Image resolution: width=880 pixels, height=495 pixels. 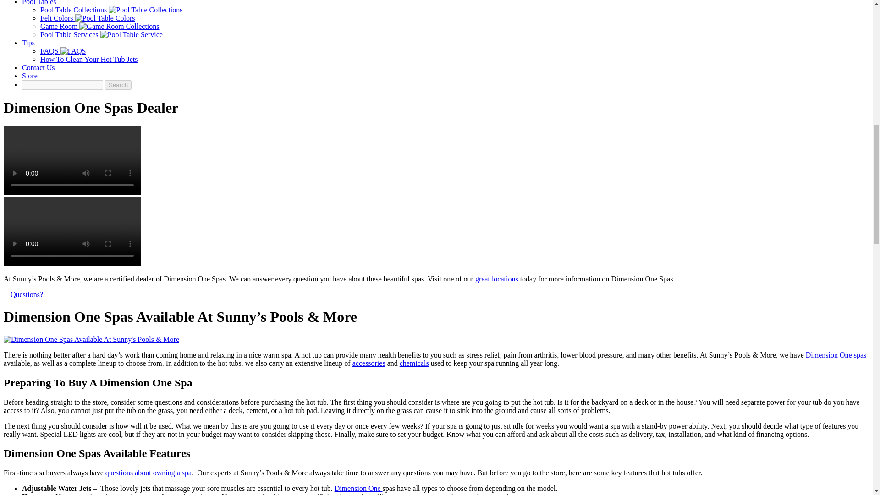 I want to click on Search, so click(x=118, y=84).